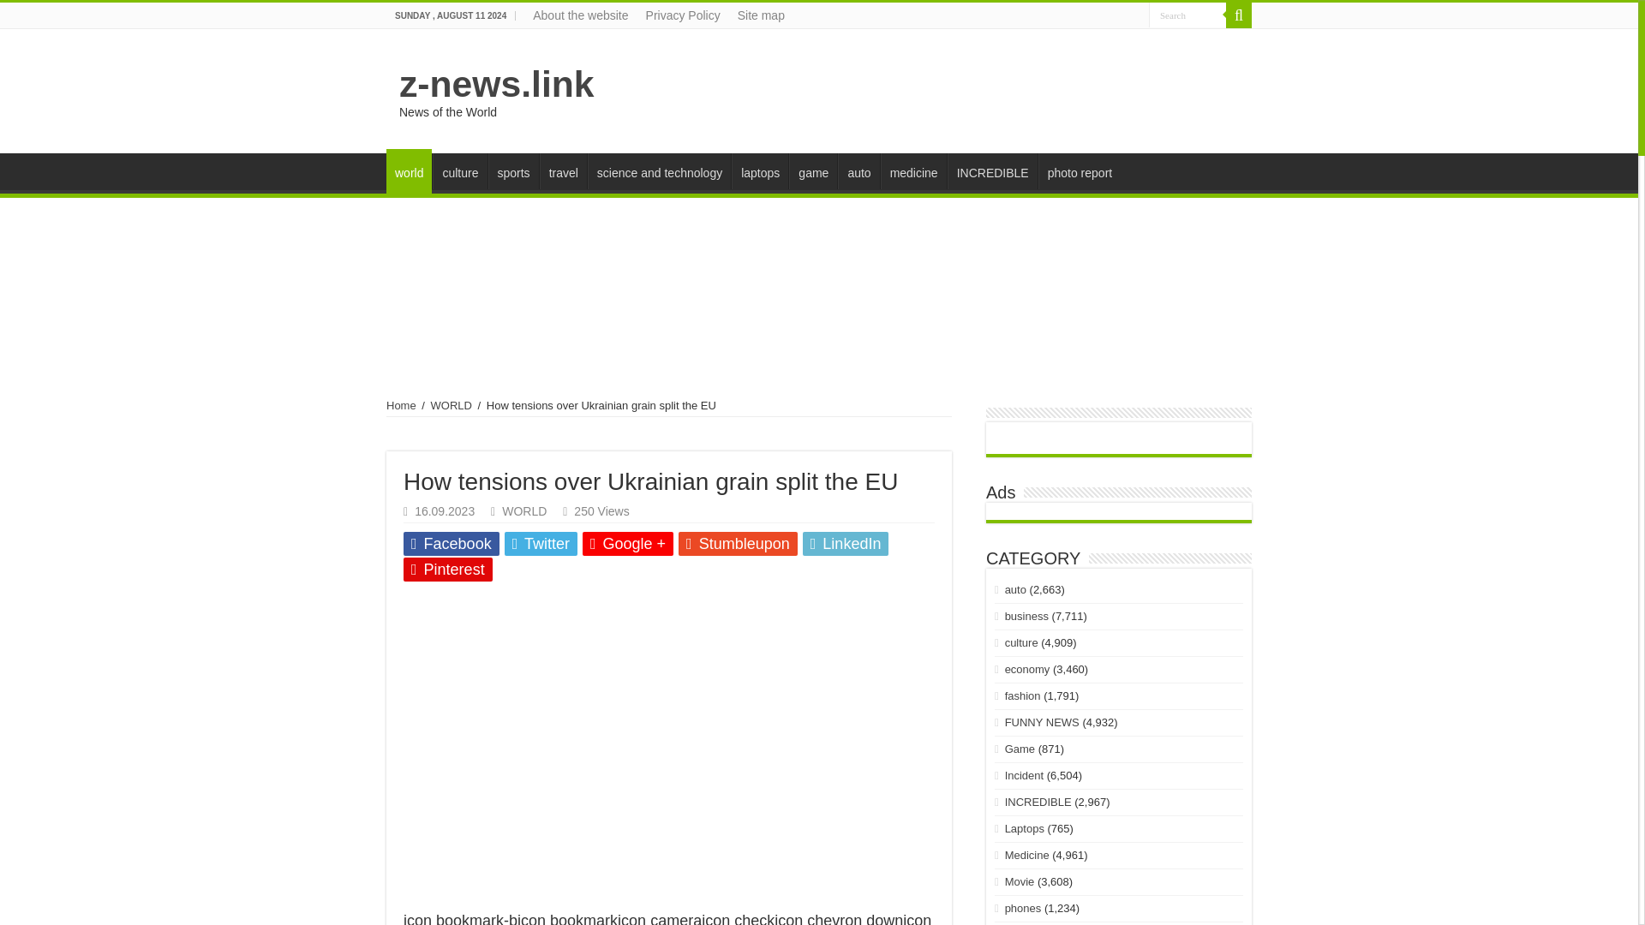 Image resolution: width=1645 pixels, height=925 pixels. I want to click on travel, so click(563, 171).